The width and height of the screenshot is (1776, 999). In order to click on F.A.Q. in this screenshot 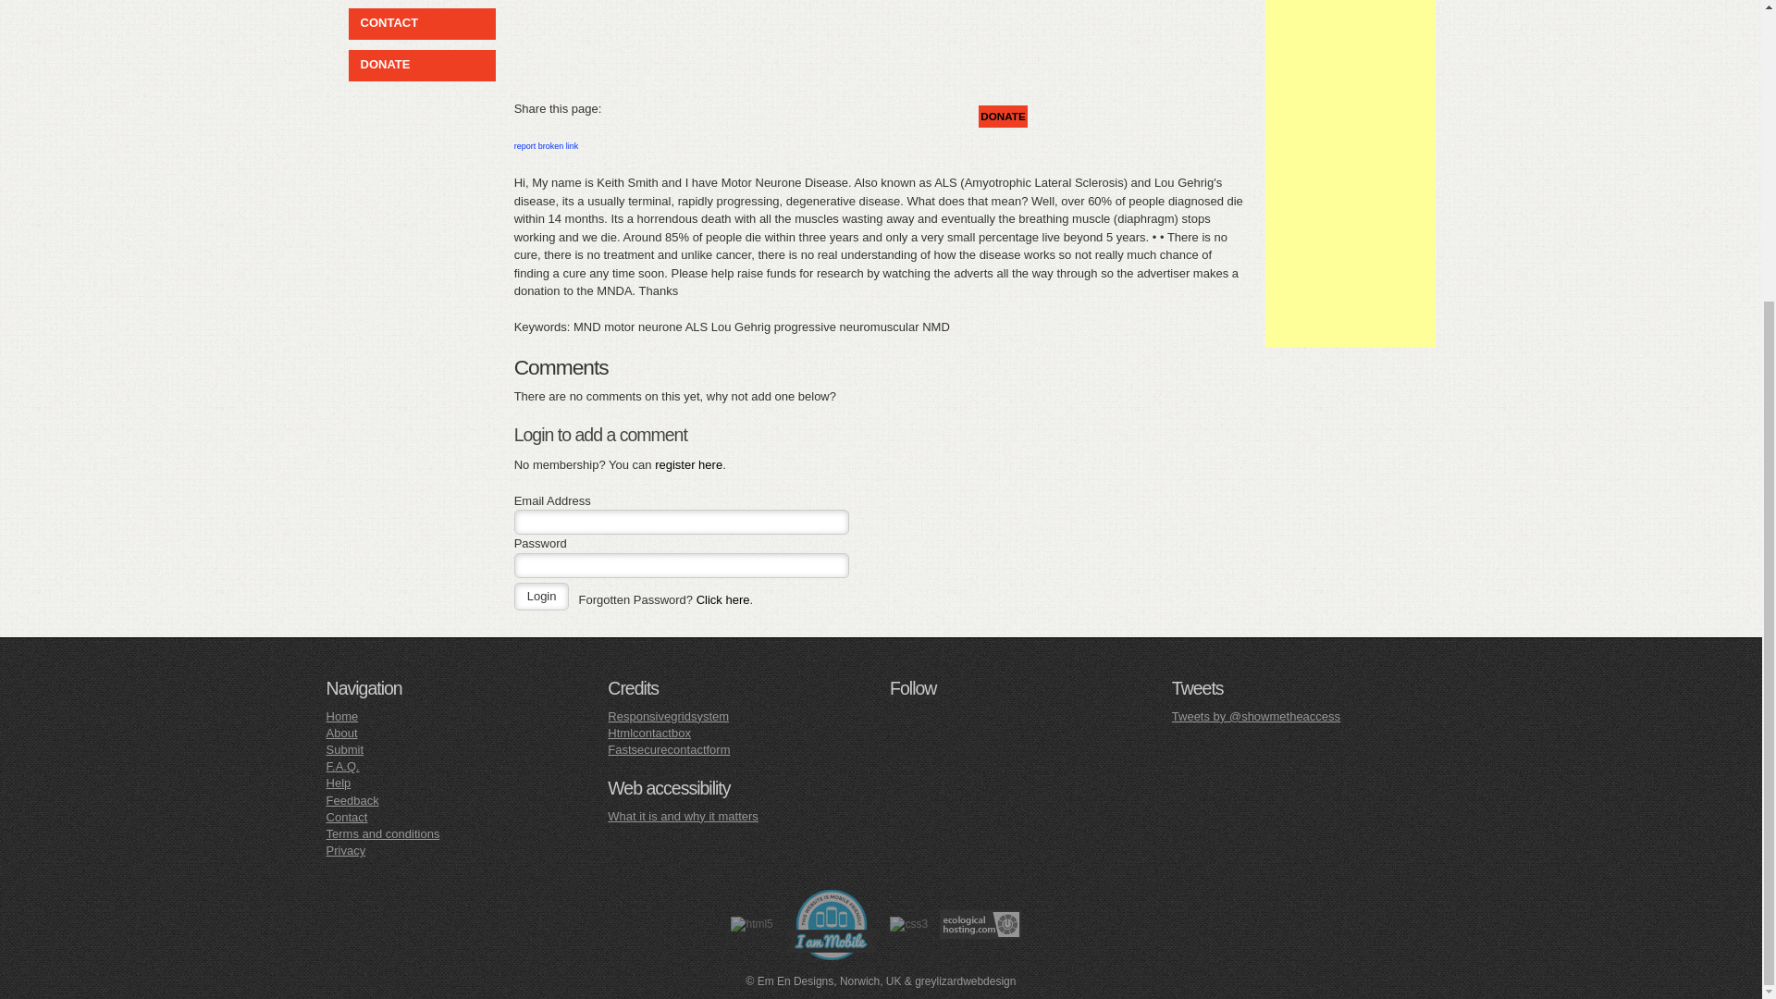, I will do `click(343, 766)`.